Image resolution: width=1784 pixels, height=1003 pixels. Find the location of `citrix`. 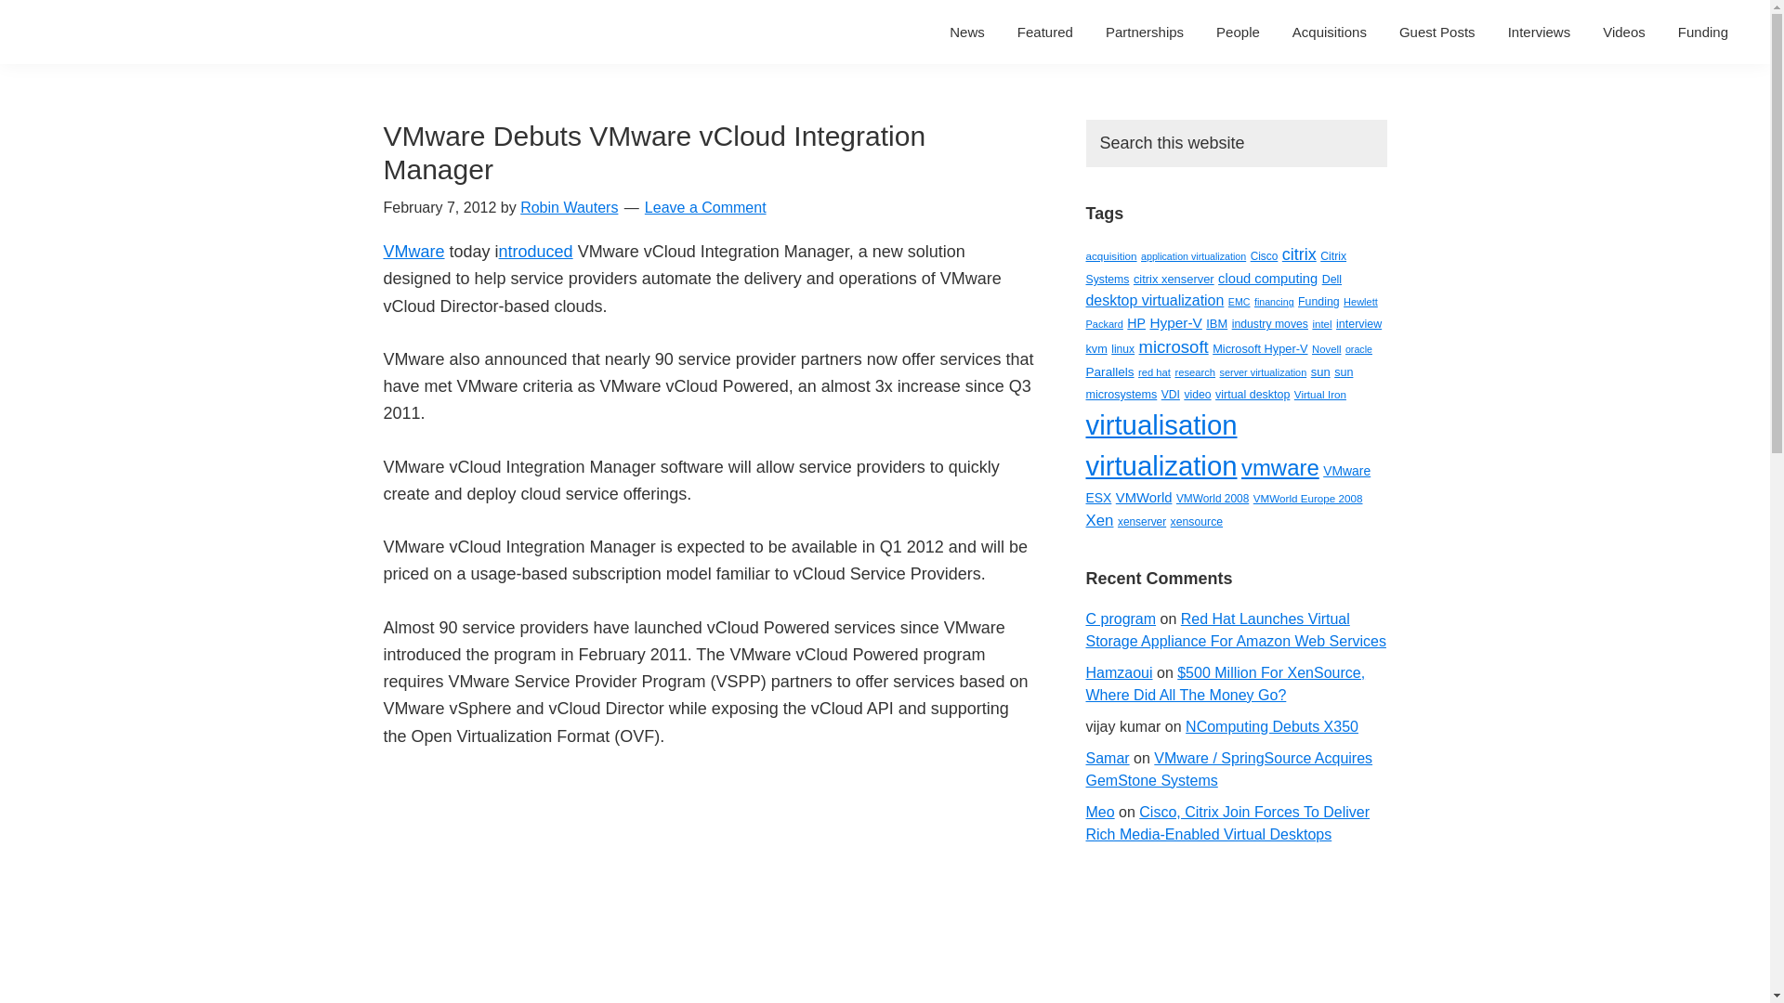

citrix is located at coordinates (1299, 254).